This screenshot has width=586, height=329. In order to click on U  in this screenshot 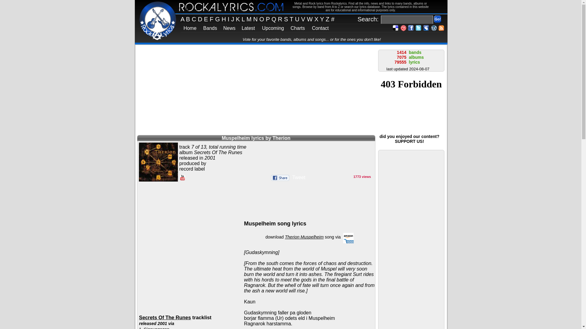, I will do `click(298, 19)`.